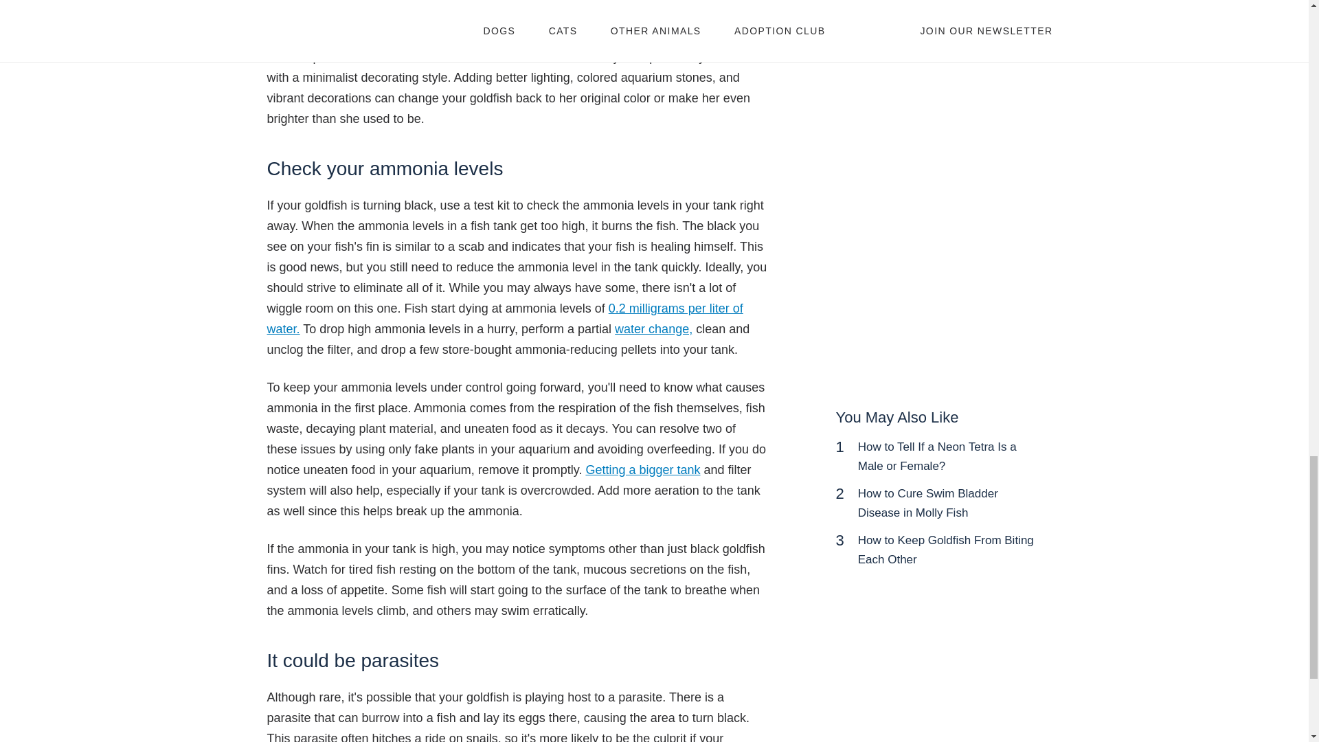  I want to click on How to Tell If a Neon Tetra Is a Male or Female?, so click(937, 456).